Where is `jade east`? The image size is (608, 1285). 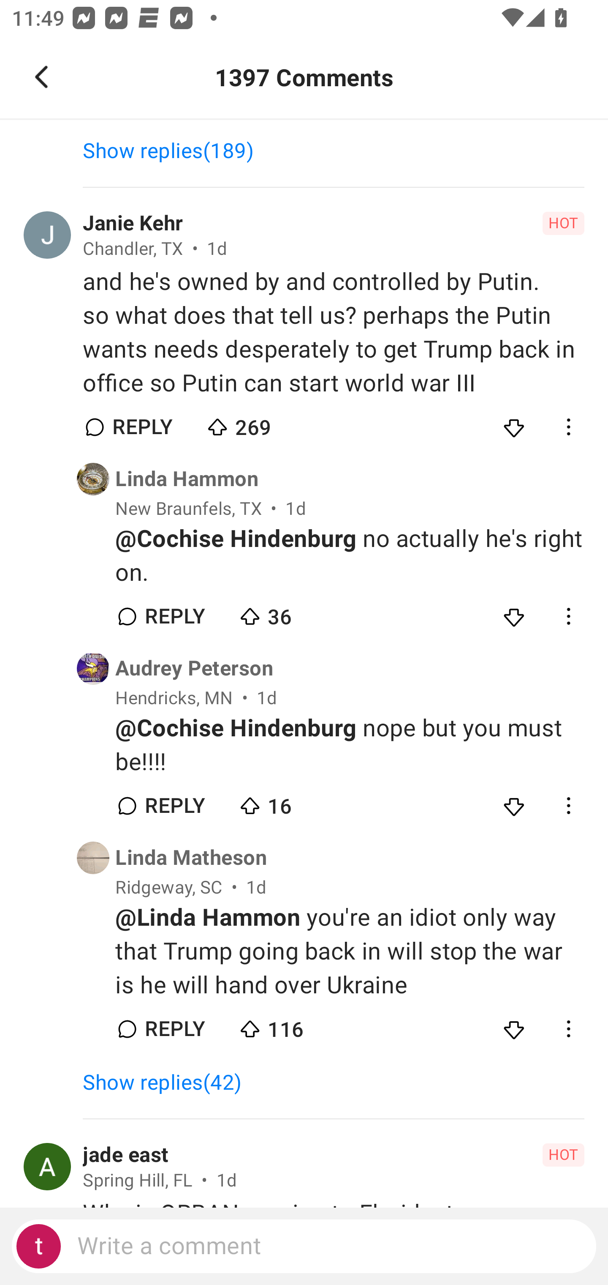
jade east is located at coordinates (126, 1154).